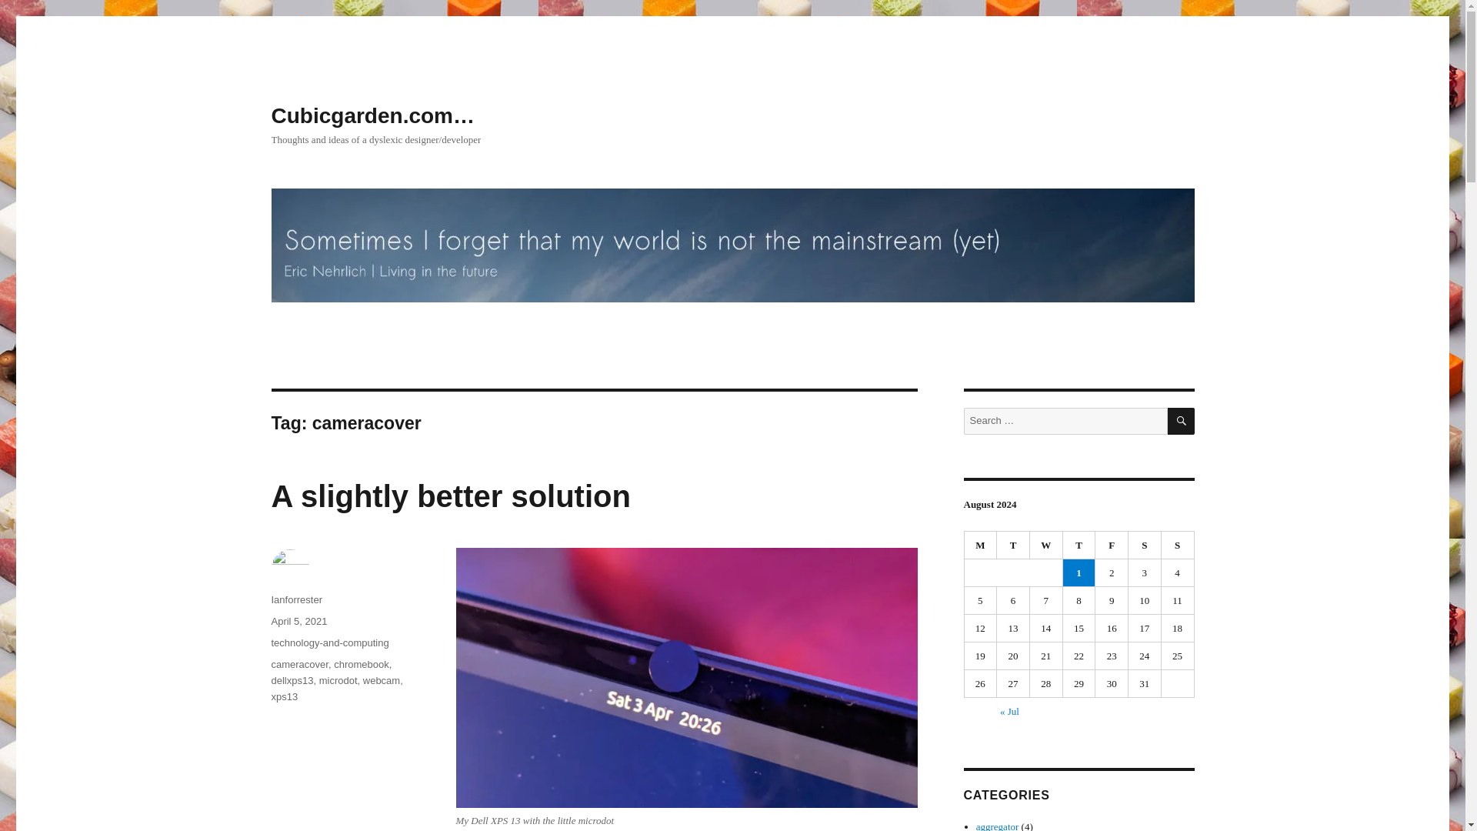 This screenshot has height=831, width=1477. Describe the element at coordinates (292, 680) in the screenshot. I see `dellxps13` at that location.